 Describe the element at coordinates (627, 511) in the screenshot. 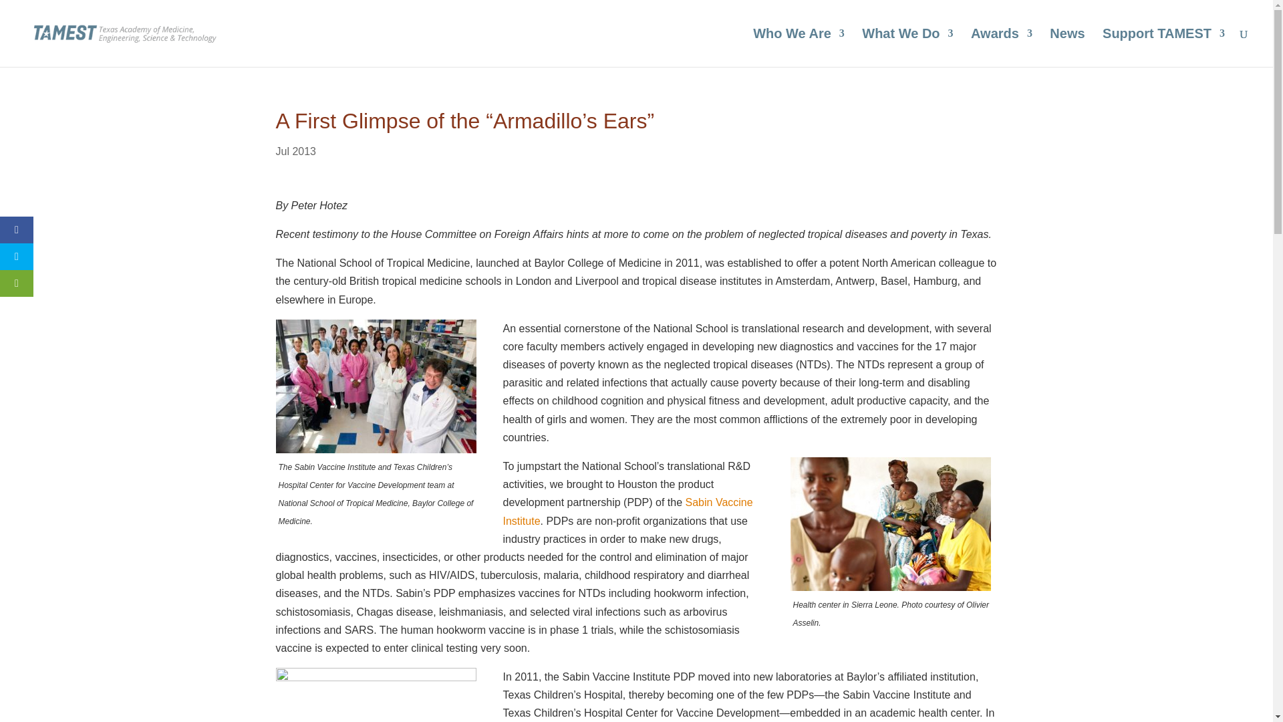

I see `Sabin Vaccine Institute` at that location.